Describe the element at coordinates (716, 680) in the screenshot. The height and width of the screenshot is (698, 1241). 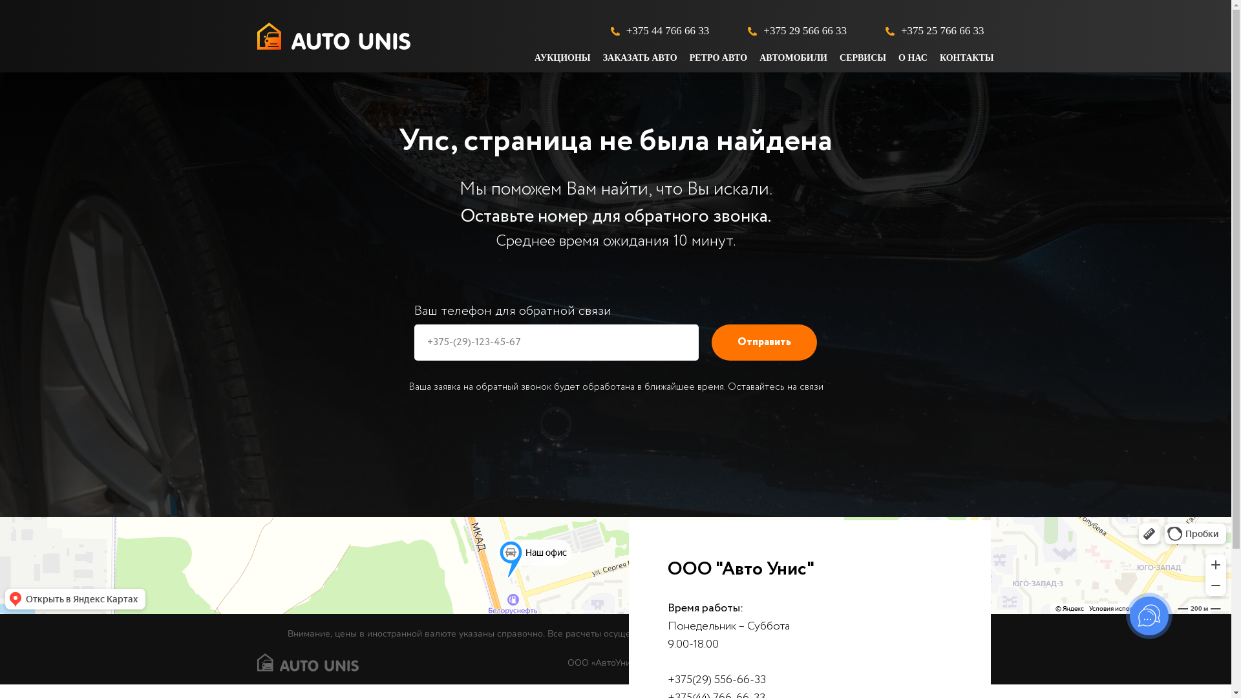
I see `+375(29) 556-66-33` at that location.